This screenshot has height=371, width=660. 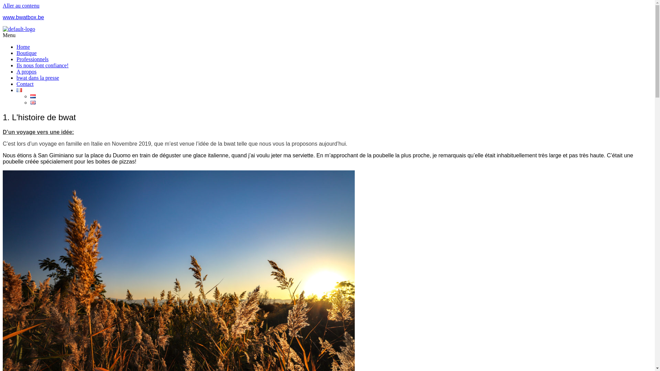 What do you see at coordinates (23, 47) in the screenshot?
I see `Home` at bounding box center [23, 47].